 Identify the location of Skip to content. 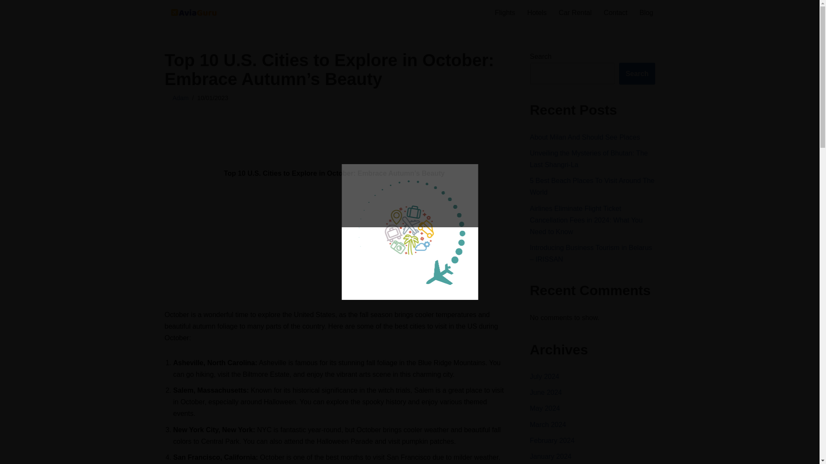
(6, 18).